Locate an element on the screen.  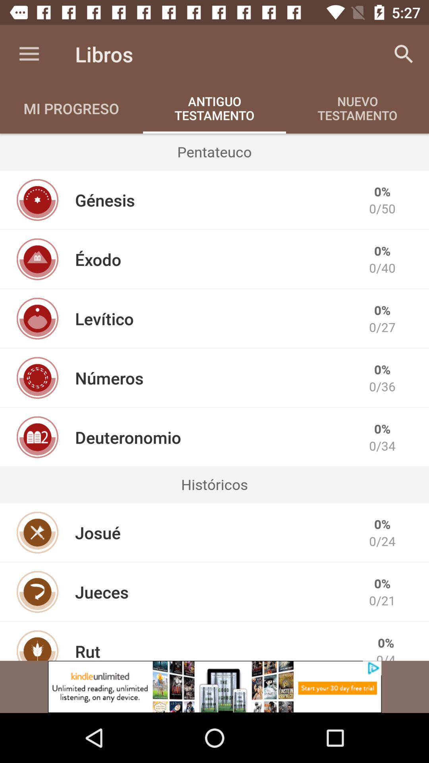
tap icon to the left of the 0/34 is located at coordinates (128, 437).